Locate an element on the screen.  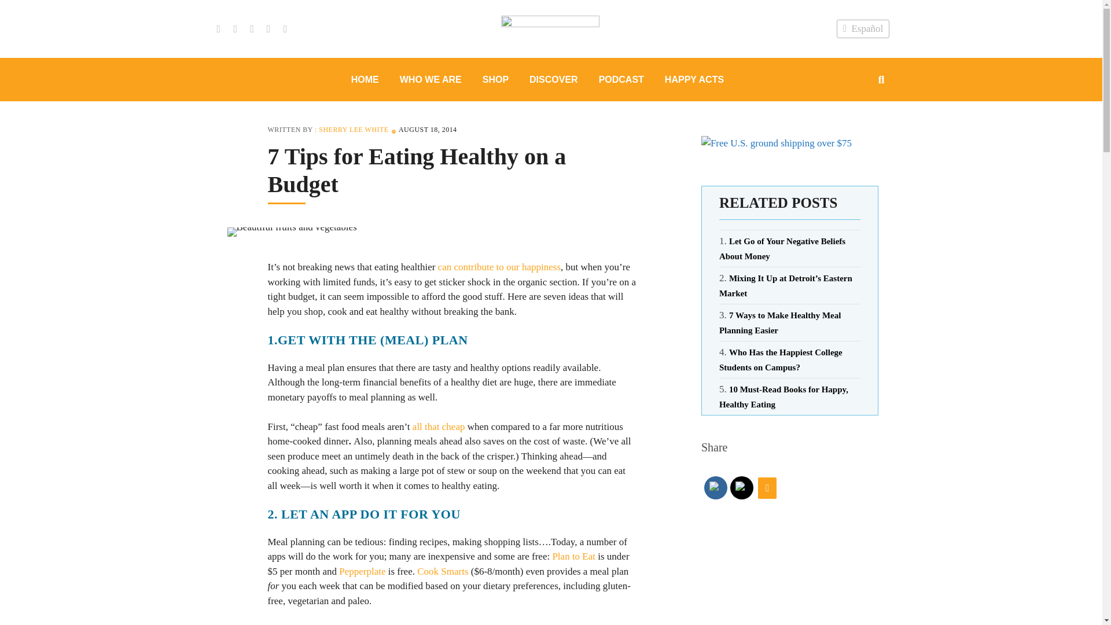
DISCOVER is located at coordinates (553, 79).